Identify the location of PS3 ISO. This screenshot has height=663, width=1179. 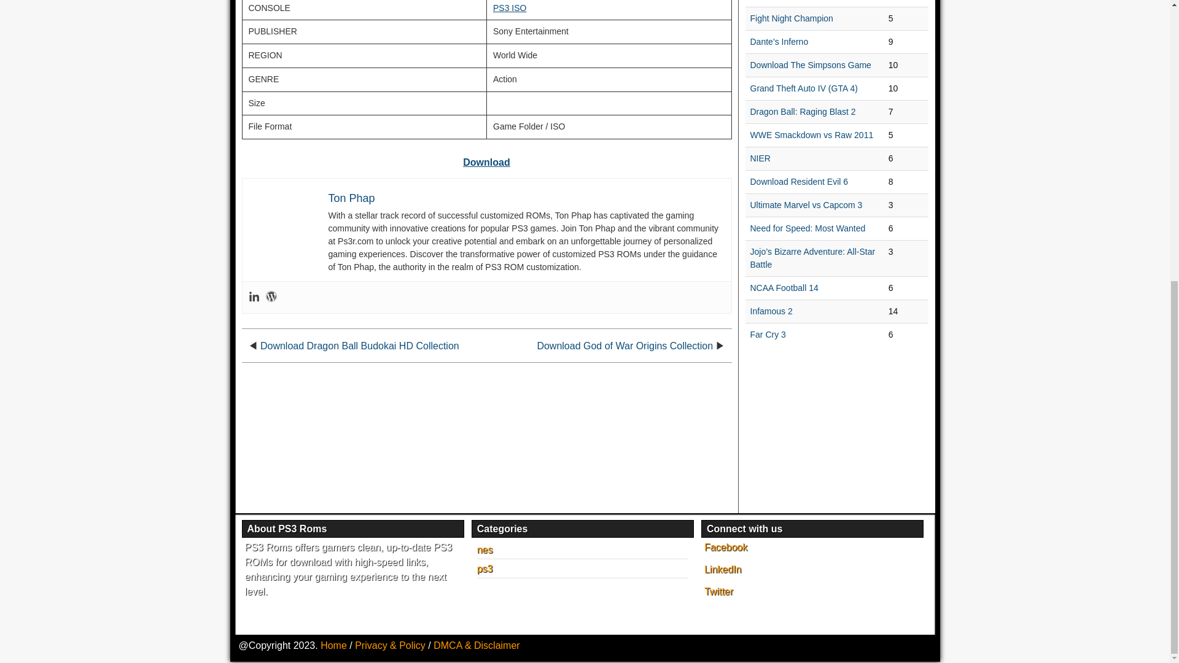
(509, 7).